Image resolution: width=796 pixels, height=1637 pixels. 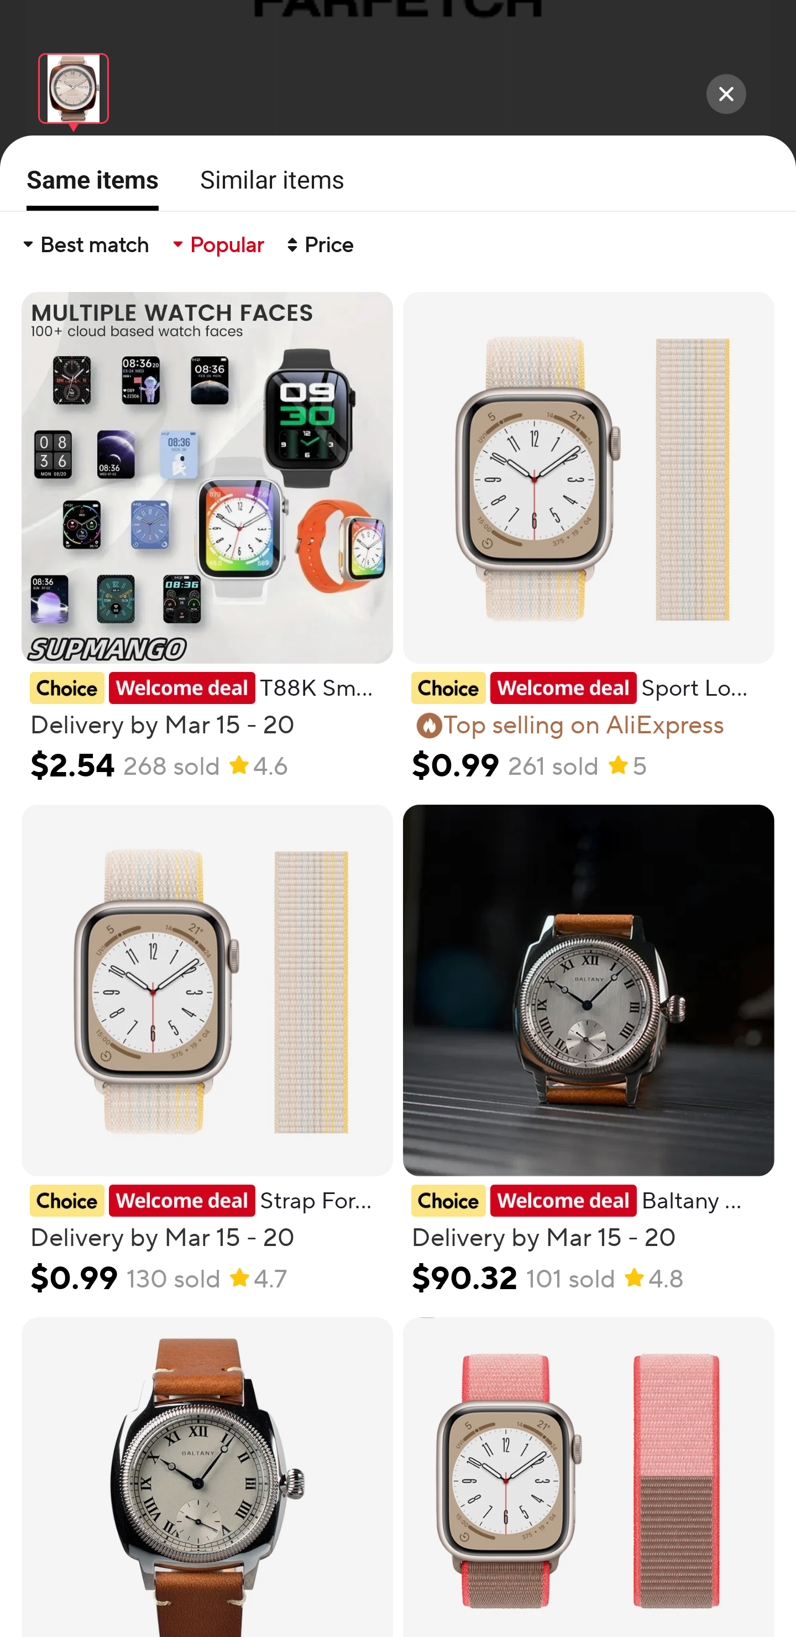 I want to click on Same items, so click(x=86, y=186).